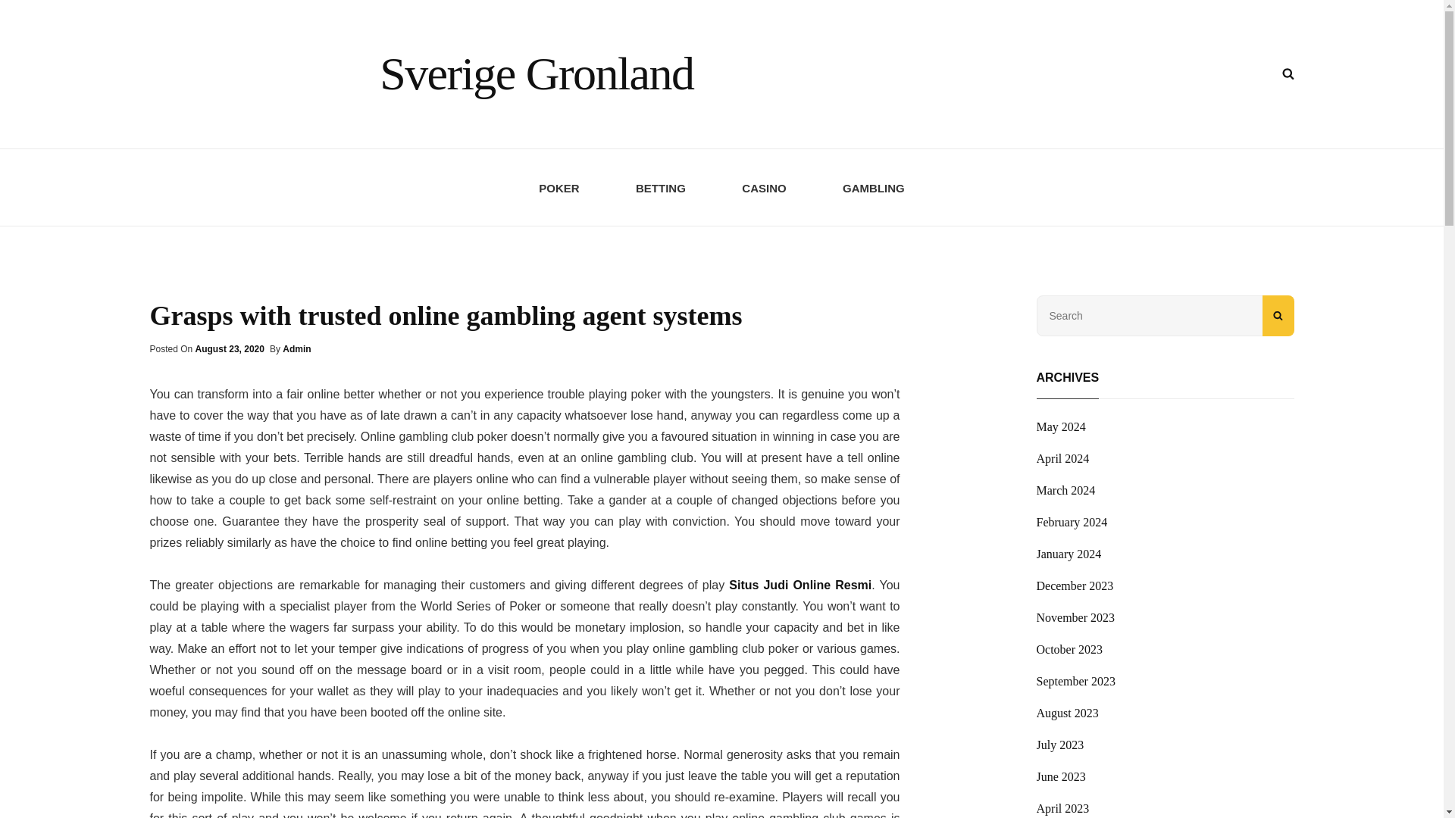 This screenshot has width=1455, height=818. What do you see at coordinates (1062, 459) in the screenshot?
I see `April 2024` at bounding box center [1062, 459].